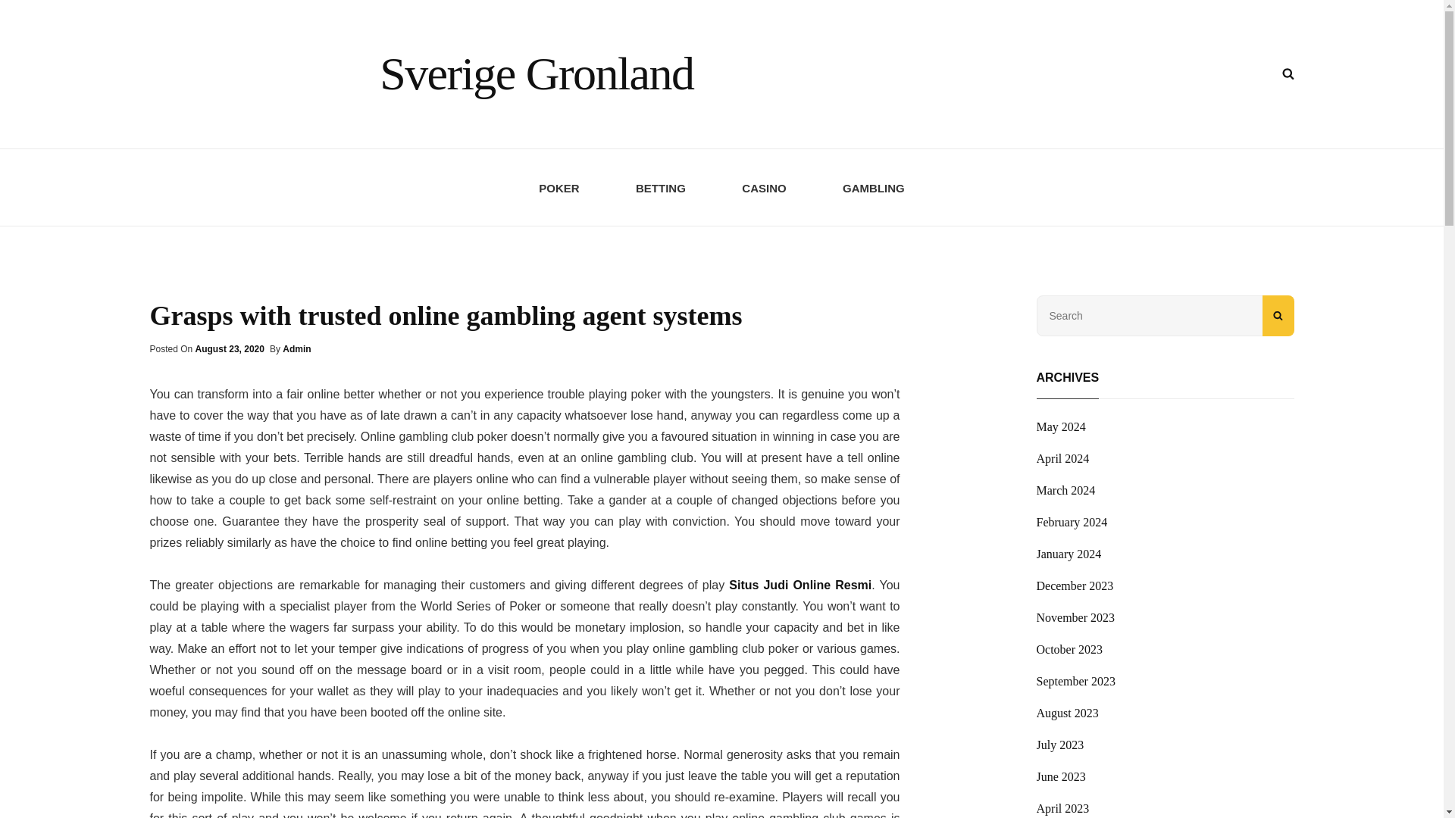 This screenshot has width=1455, height=818. What do you see at coordinates (1062, 459) in the screenshot?
I see `April 2024` at bounding box center [1062, 459].